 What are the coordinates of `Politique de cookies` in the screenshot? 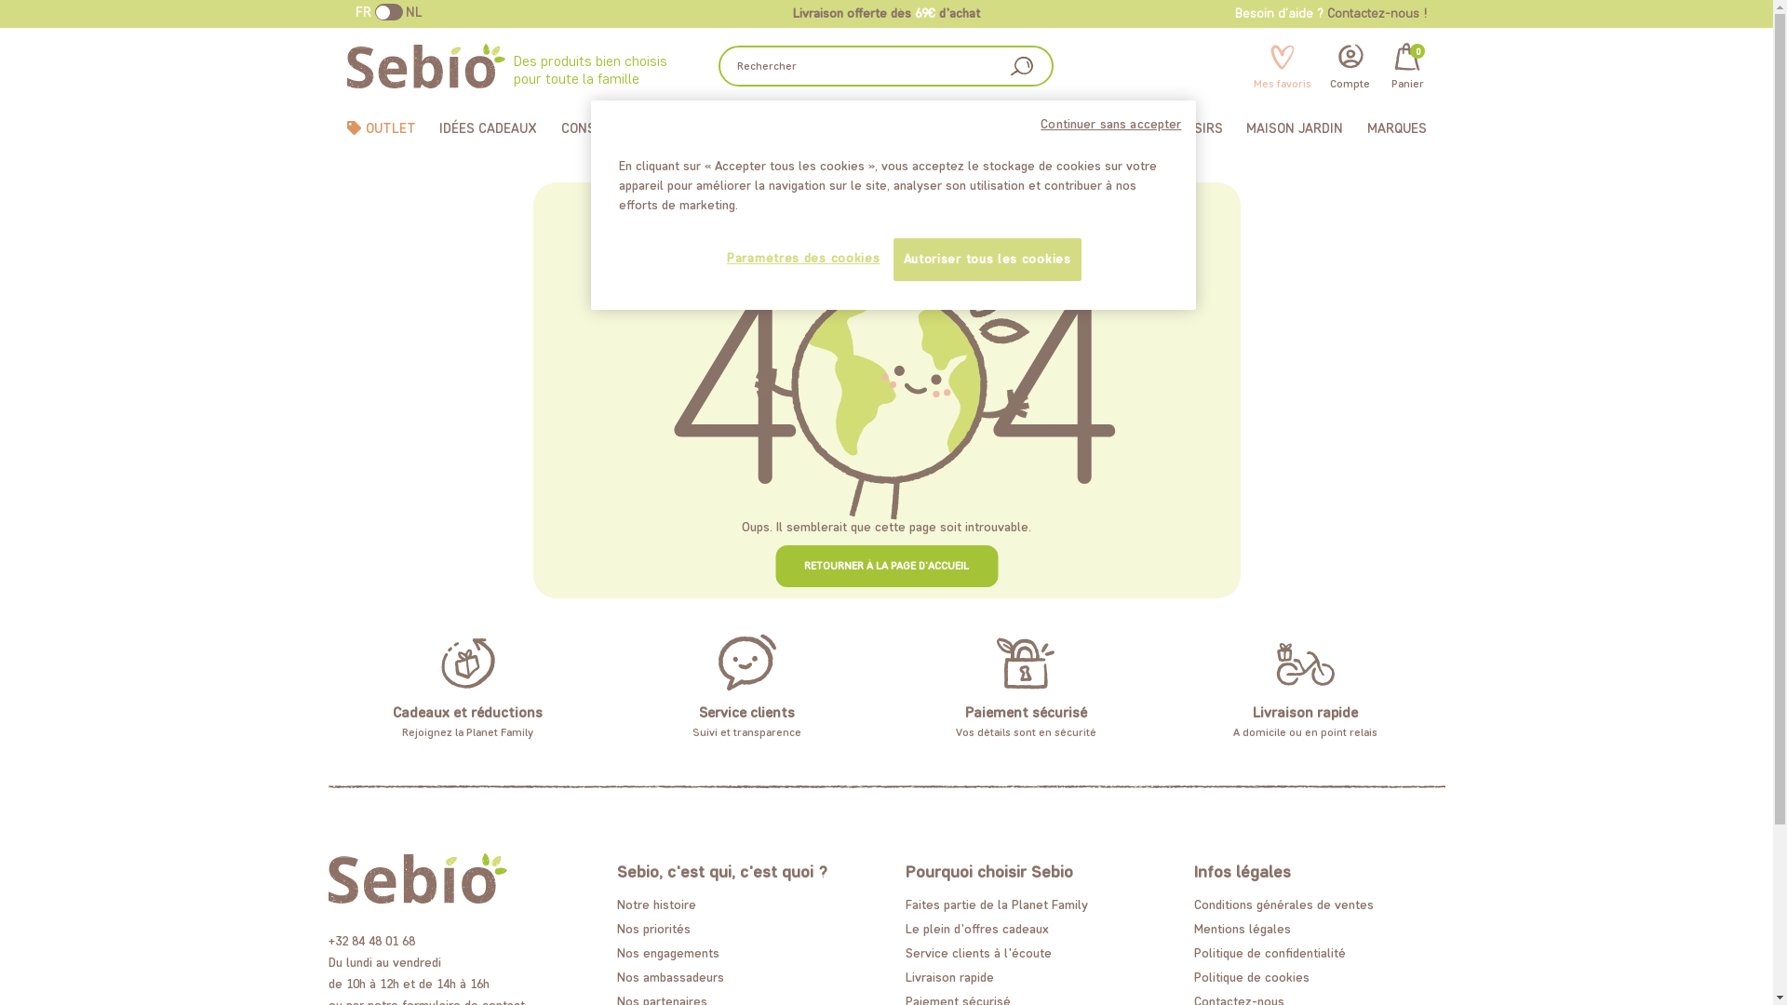 It's located at (1251, 977).